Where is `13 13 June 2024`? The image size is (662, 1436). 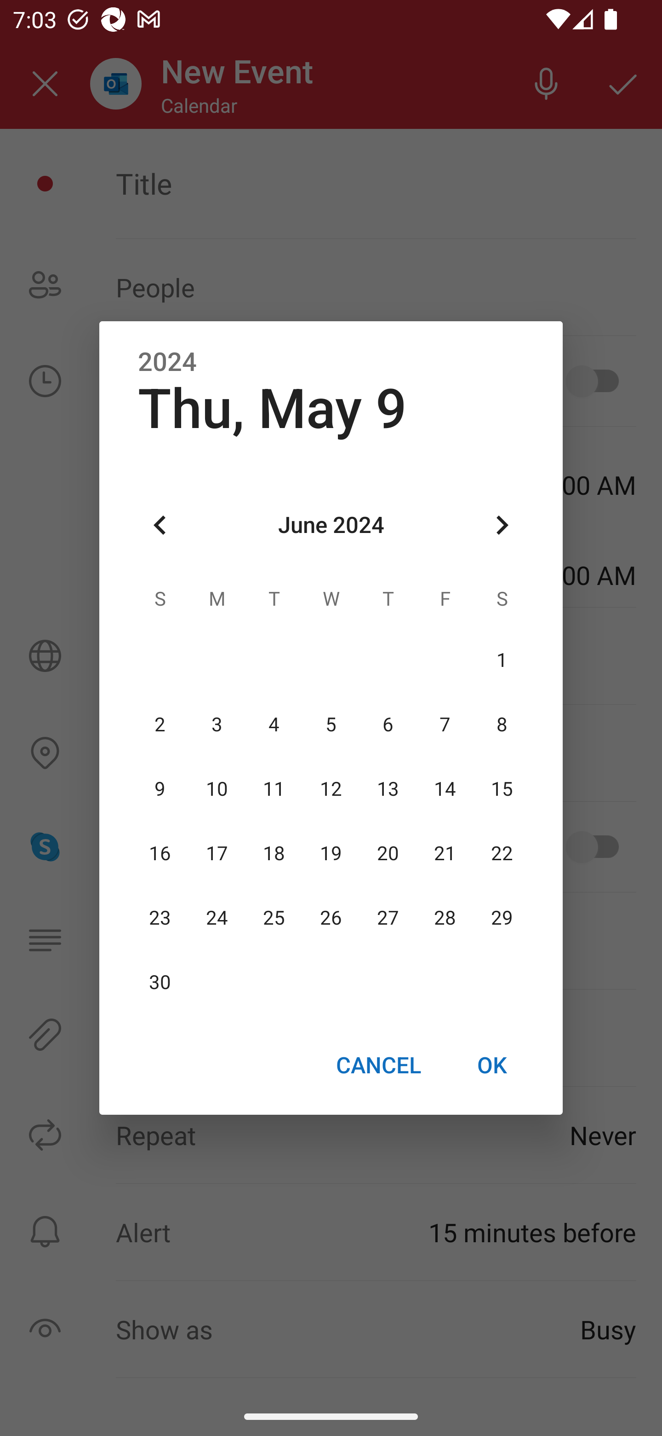
13 13 June 2024 is located at coordinates (388, 789).